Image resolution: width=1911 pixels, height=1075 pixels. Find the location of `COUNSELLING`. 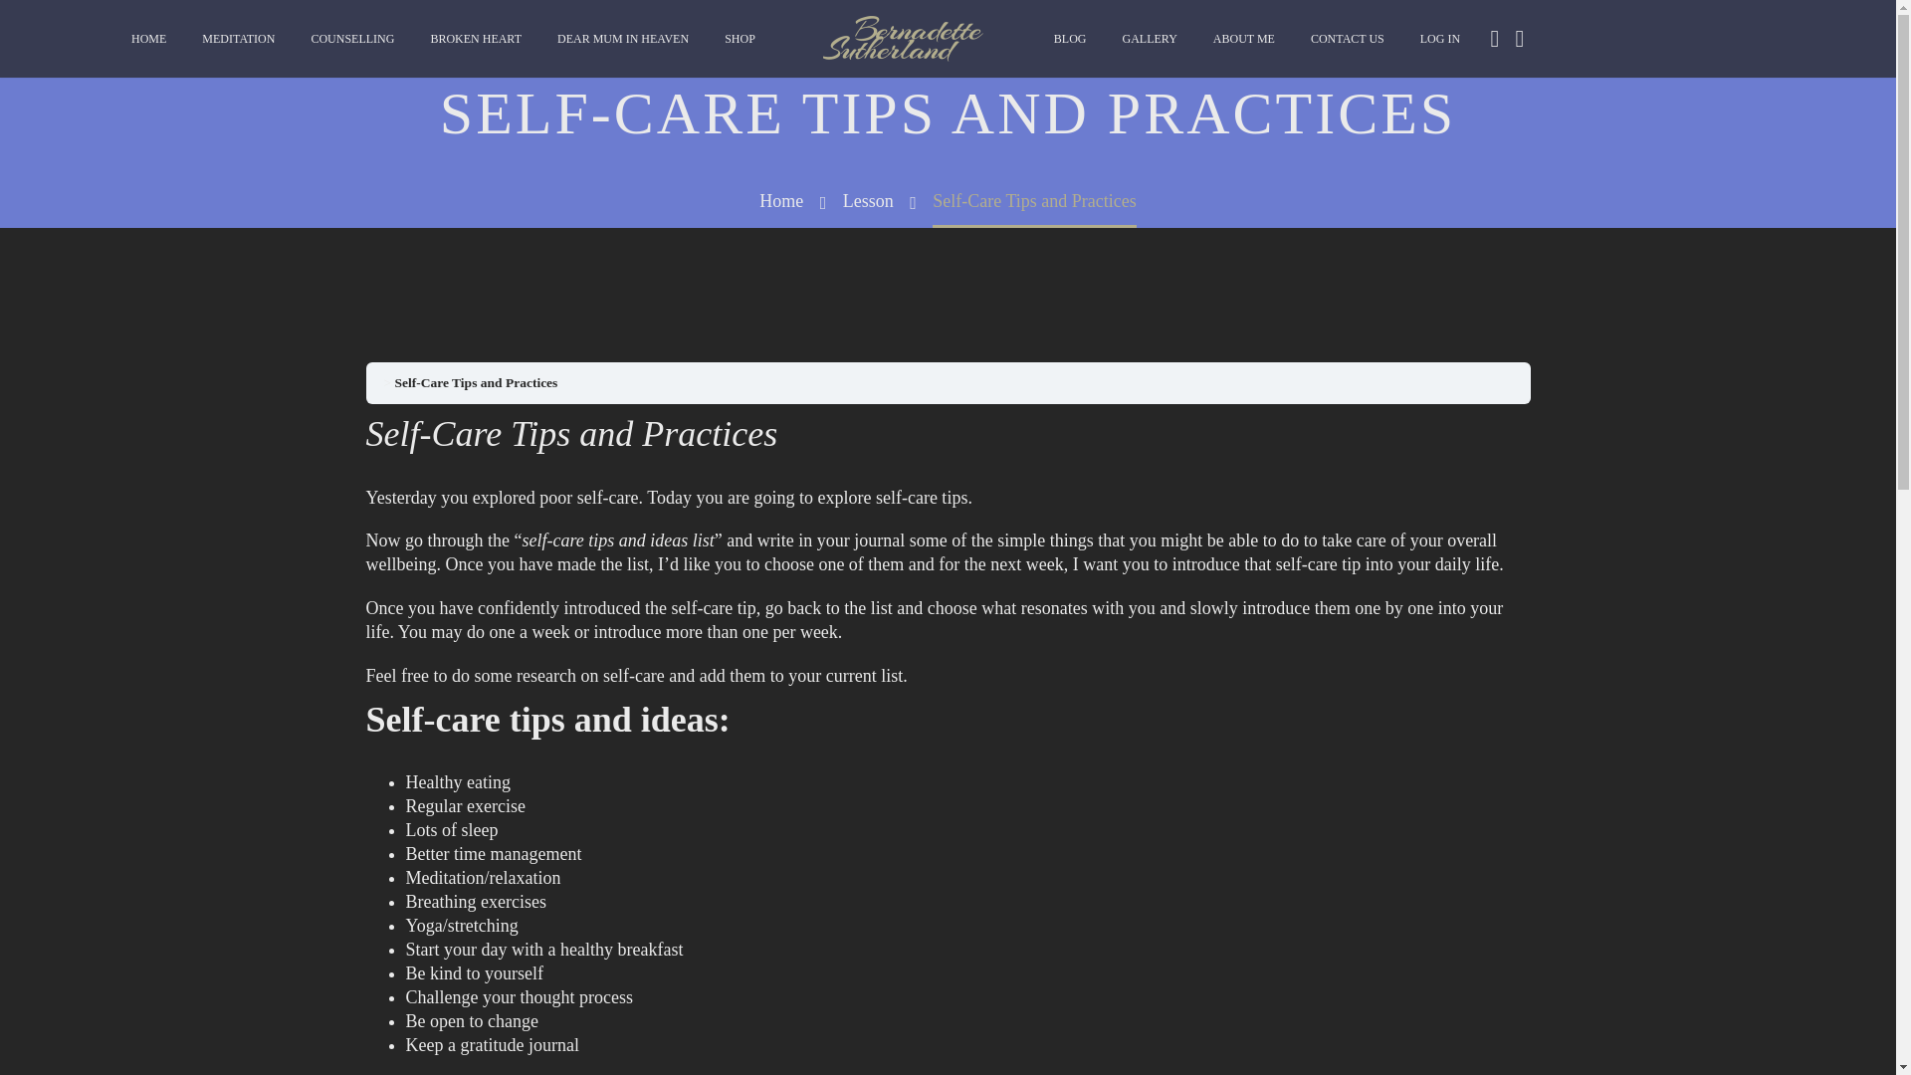

COUNSELLING is located at coordinates (352, 39).